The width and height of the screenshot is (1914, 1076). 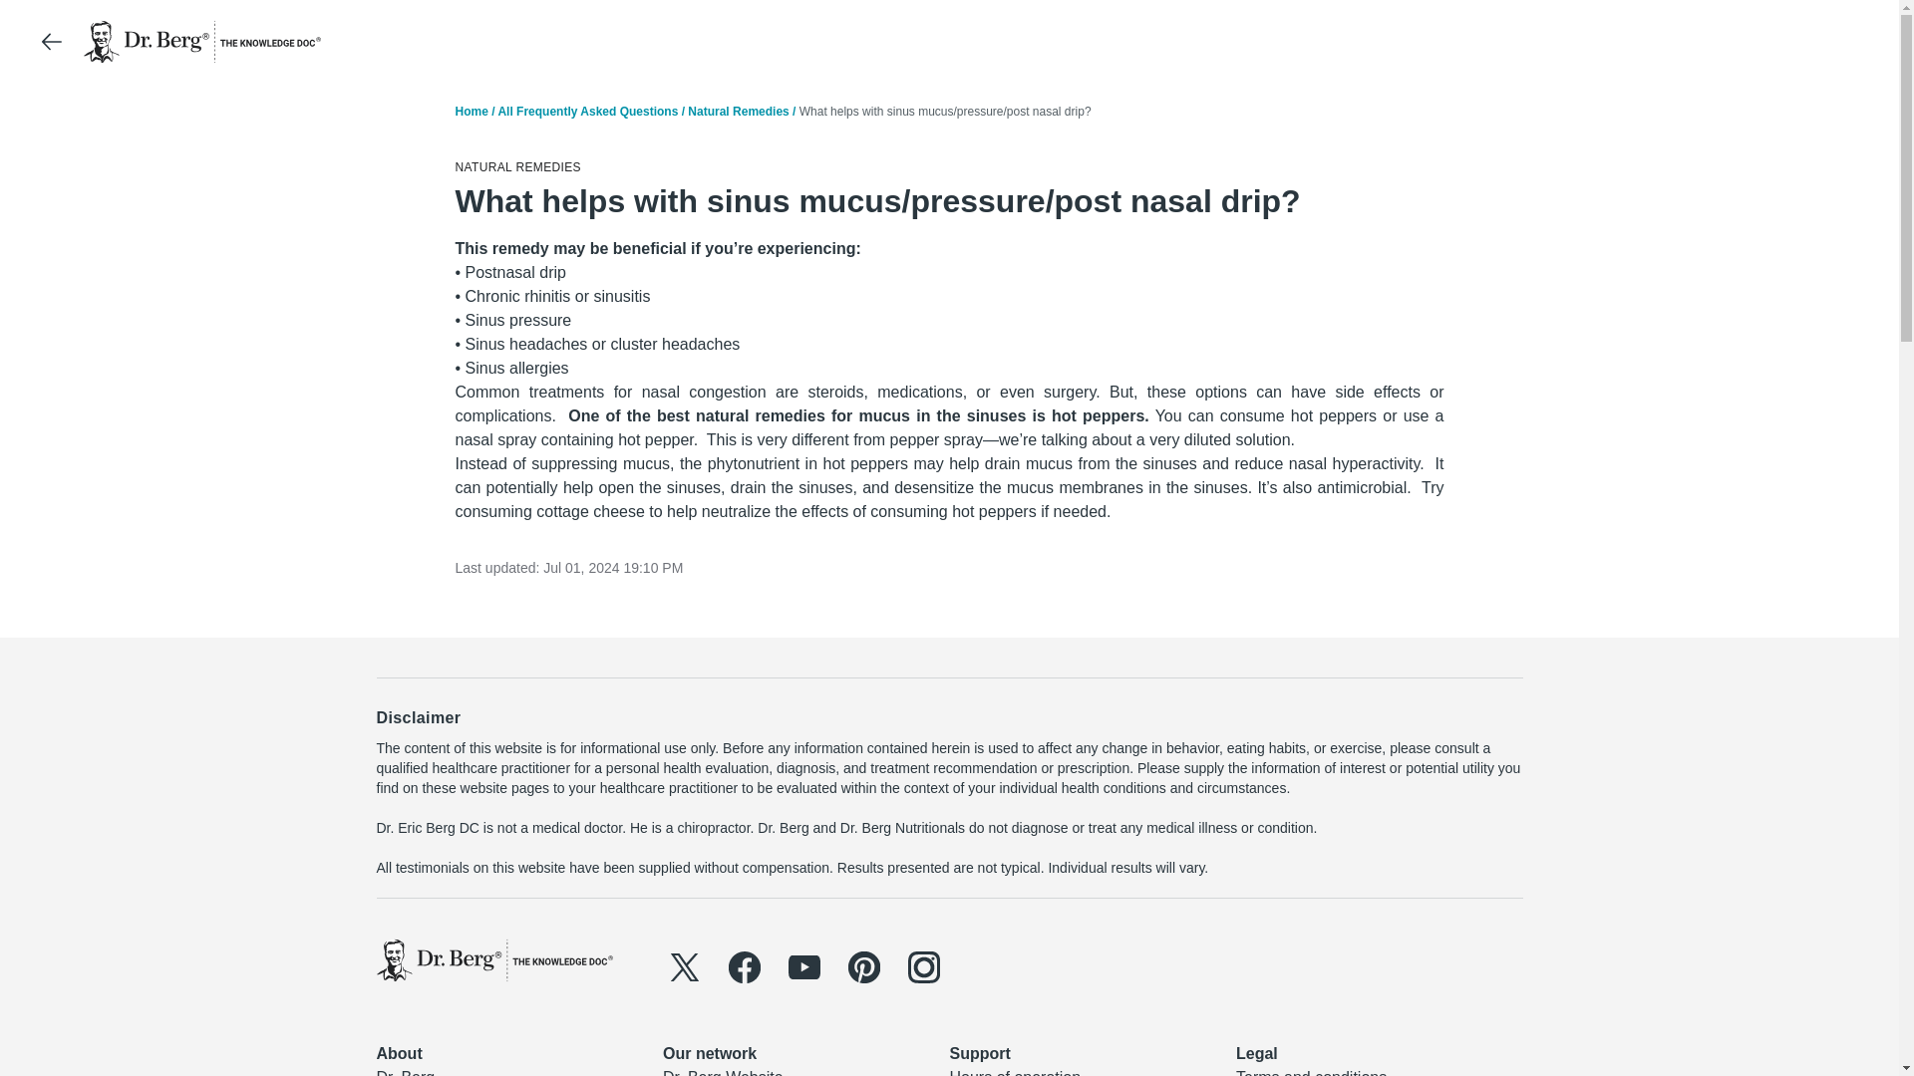 What do you see at coordinates (1311, 1072) in the screenshot?
I see `Terms and conditions` at bounding box center [1311, 1072].